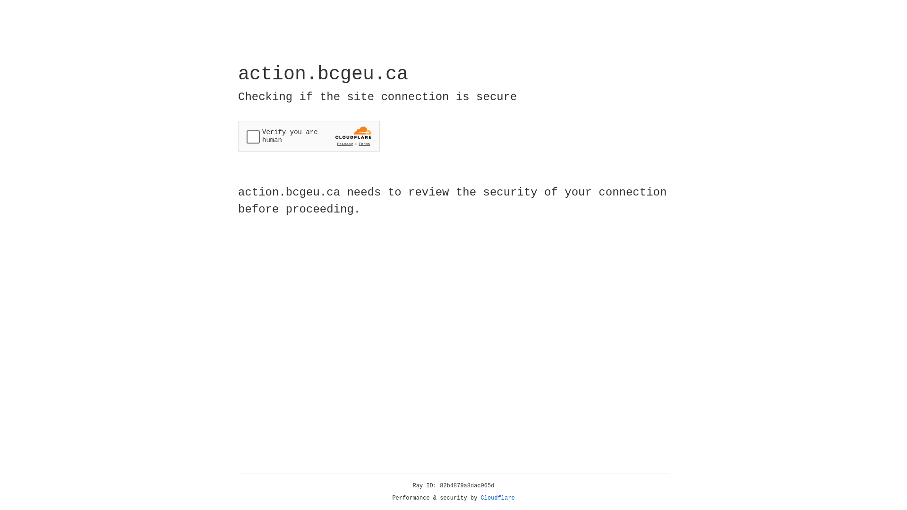  Describe the element at coordinates (498, 498) in the screenshot. I see `Cloudflare` at that location.